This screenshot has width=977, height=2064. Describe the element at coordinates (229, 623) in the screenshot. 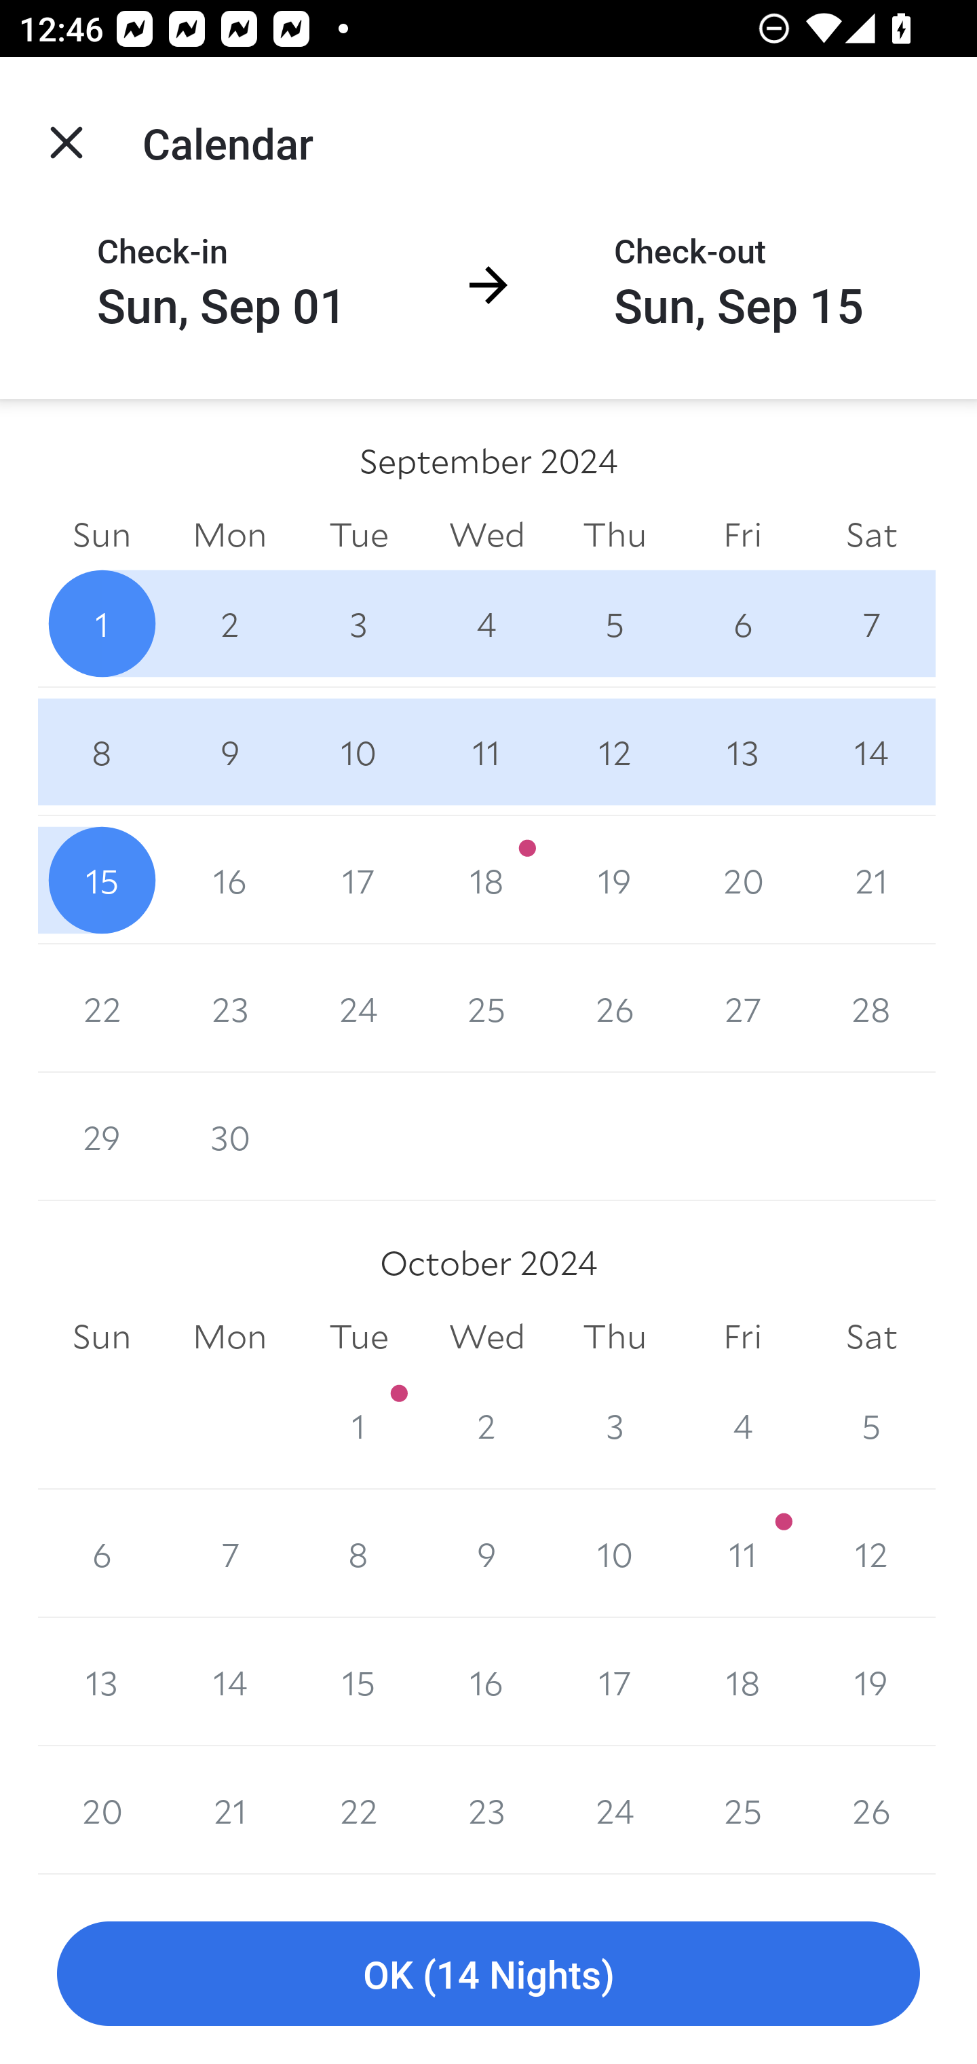

I see `2 2 September 2024` at that location.